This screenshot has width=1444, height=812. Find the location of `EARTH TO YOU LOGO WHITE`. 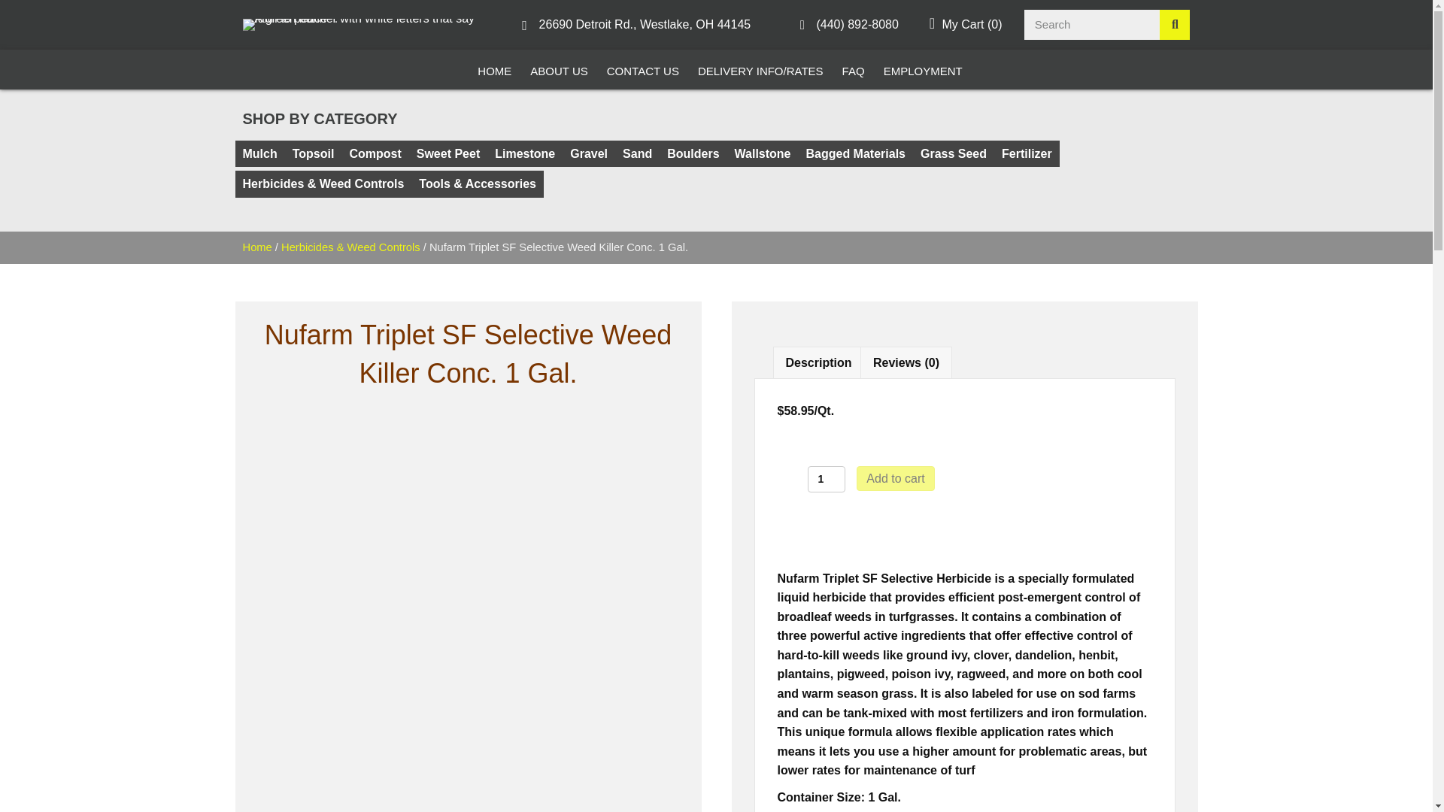

EARTH TO YOU LOGO WHITE is located at coordinates (365, 24).